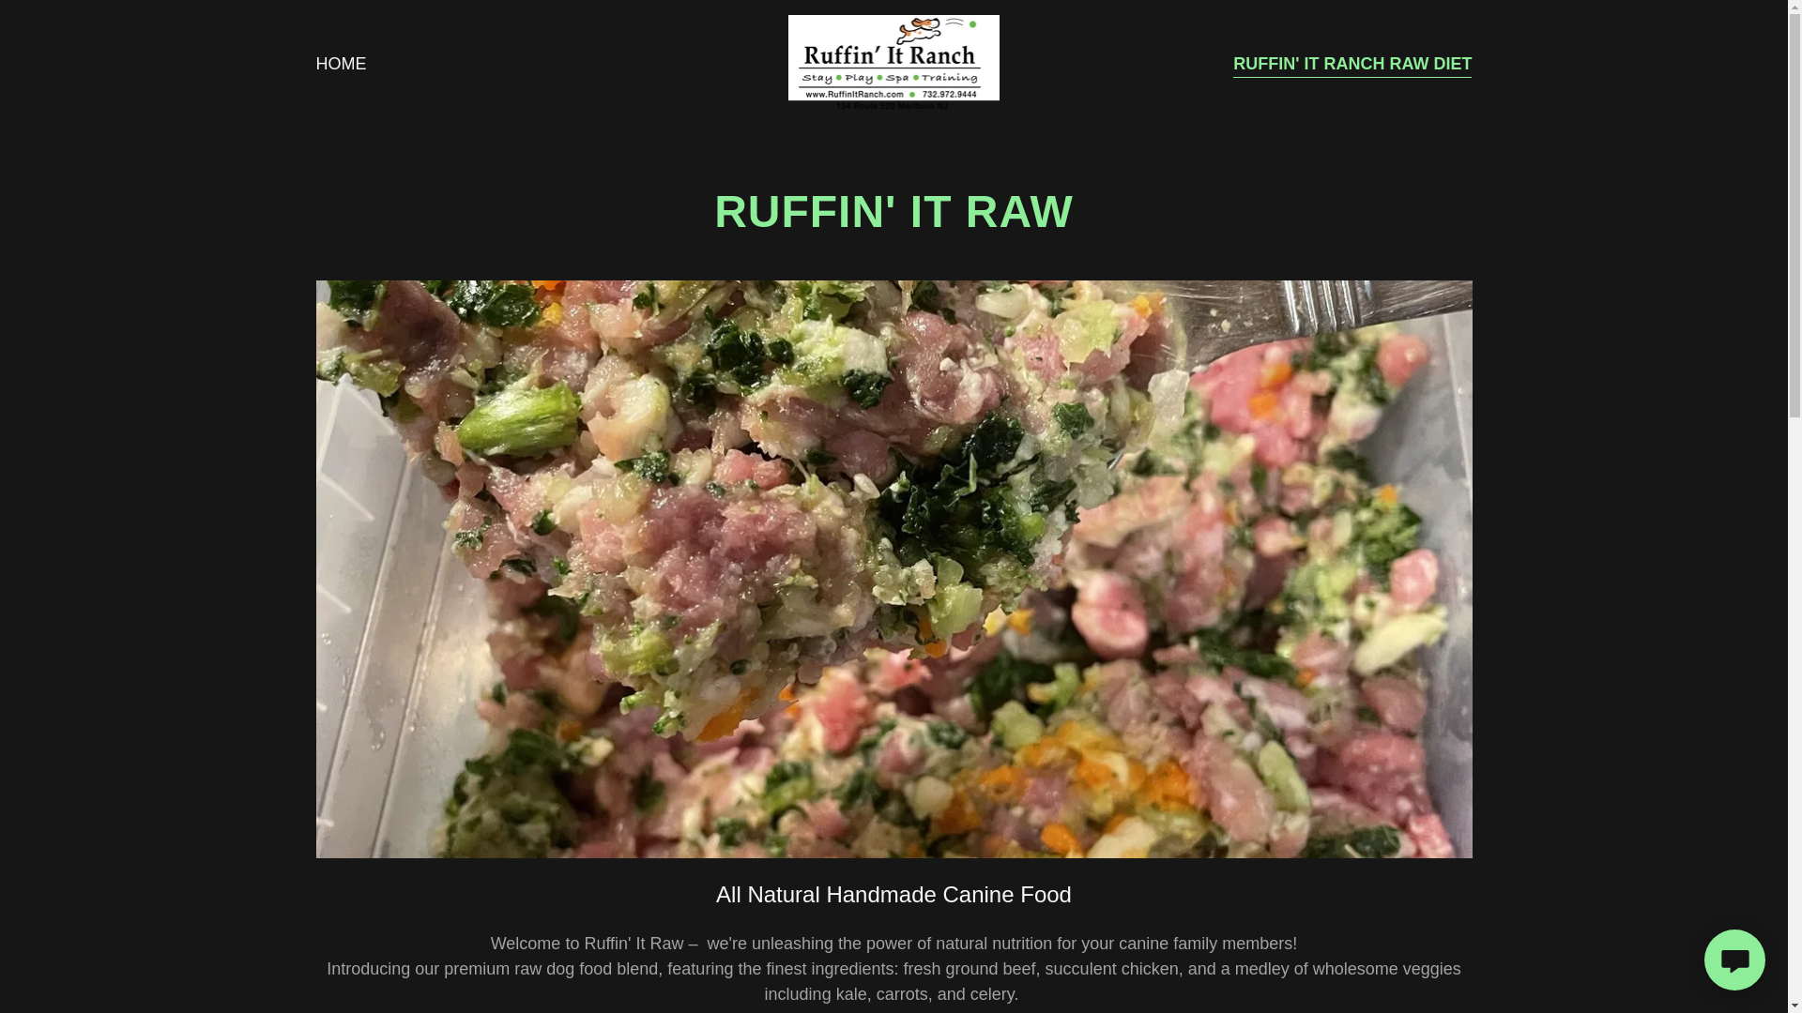  Describe the element at coordinates (1351, 66) in the screenshot. I see `RUFFIN' IT RANCH RAW DIET` at that location.